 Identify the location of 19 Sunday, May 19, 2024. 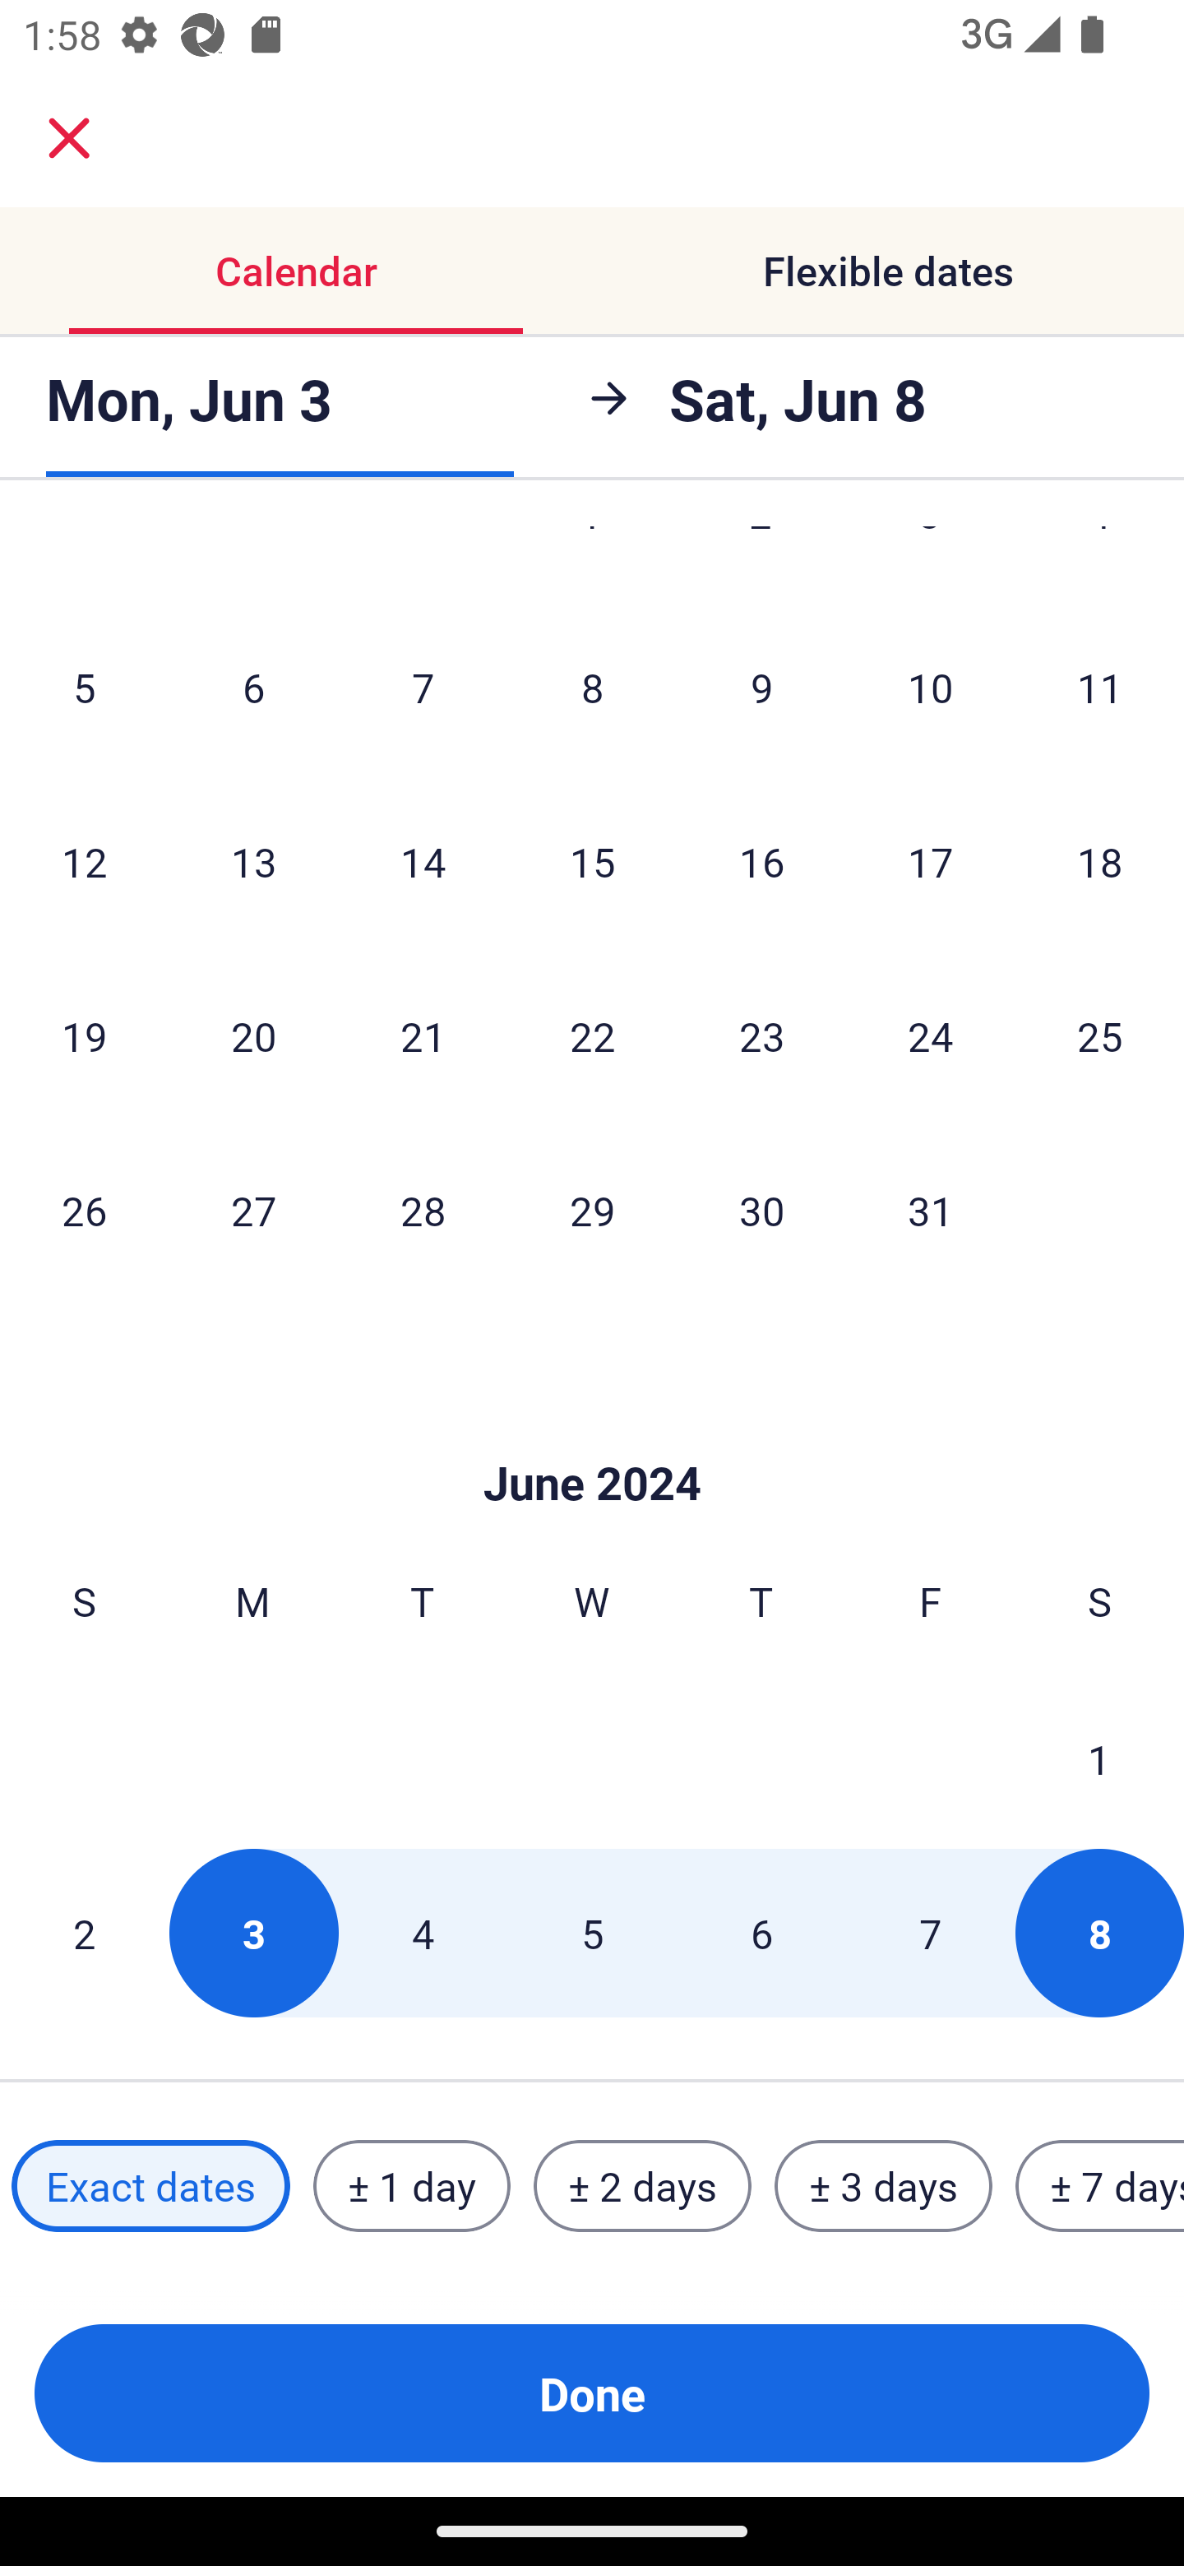
(84, 1036).